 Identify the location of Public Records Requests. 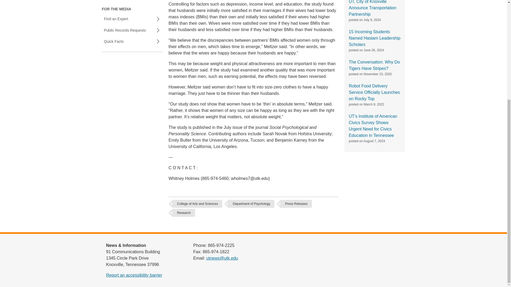
(132, 30).